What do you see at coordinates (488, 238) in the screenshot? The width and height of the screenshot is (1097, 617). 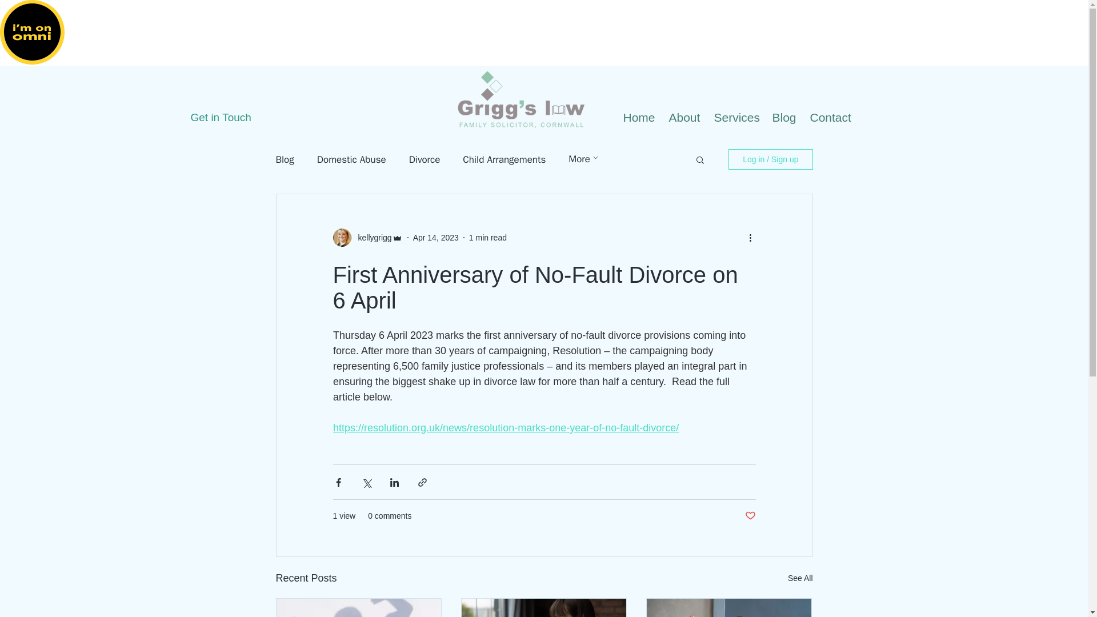 I see `1 min read` at bounding box center [488, 238].